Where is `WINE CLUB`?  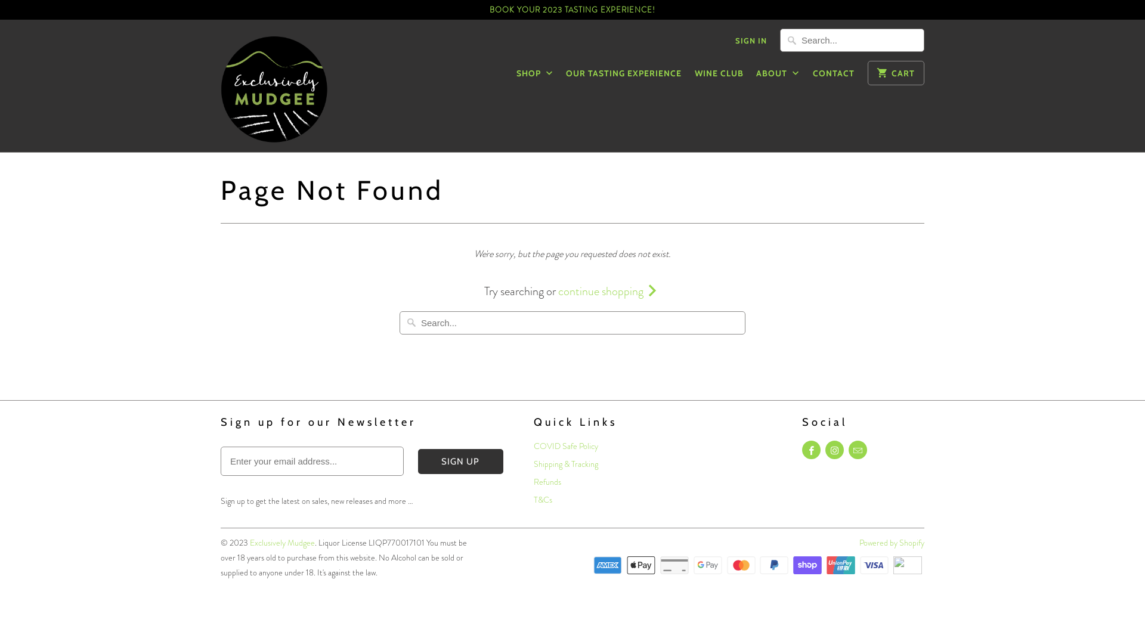 WINE CLUB is located at coordinates (719, 76).